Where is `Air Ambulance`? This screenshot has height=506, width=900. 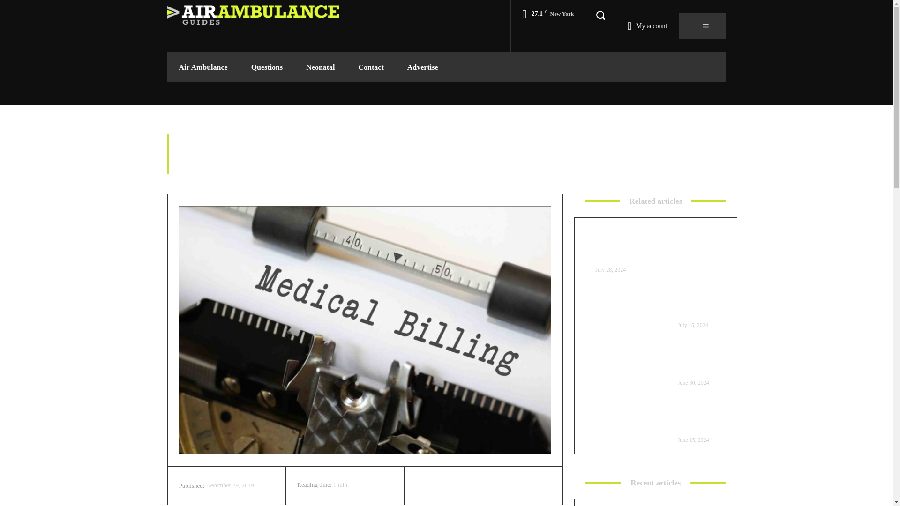 Air Ambulance is located at coordinates (202, 67).